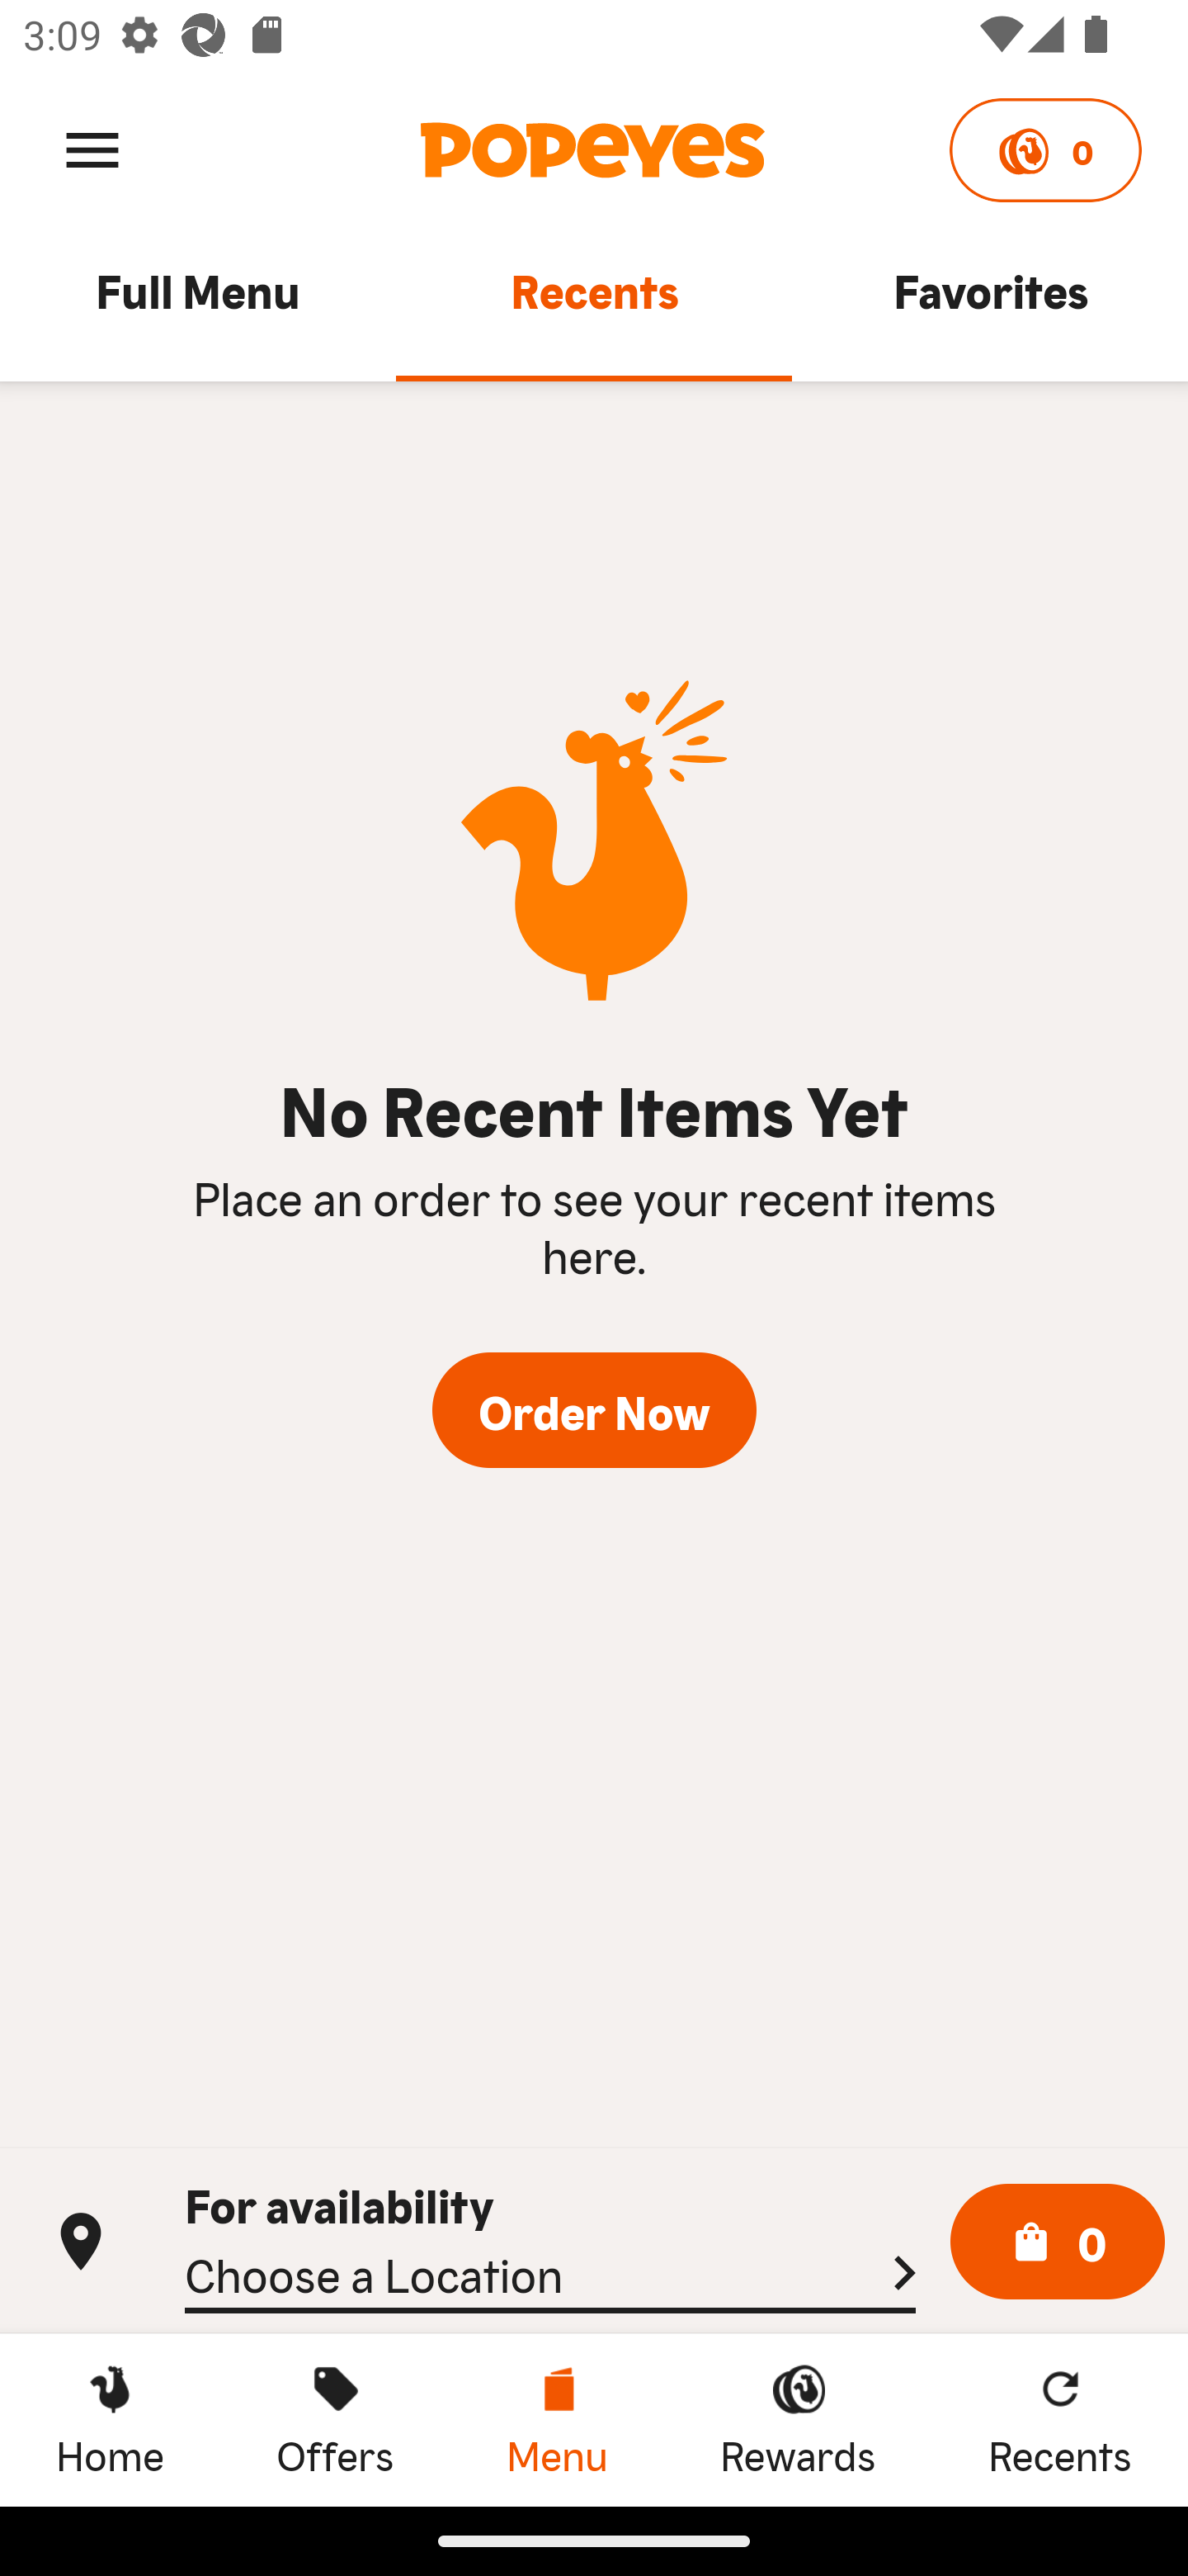 This screenshot has height=2576, width=1188. I want to click on Menu , so click(92, 149).